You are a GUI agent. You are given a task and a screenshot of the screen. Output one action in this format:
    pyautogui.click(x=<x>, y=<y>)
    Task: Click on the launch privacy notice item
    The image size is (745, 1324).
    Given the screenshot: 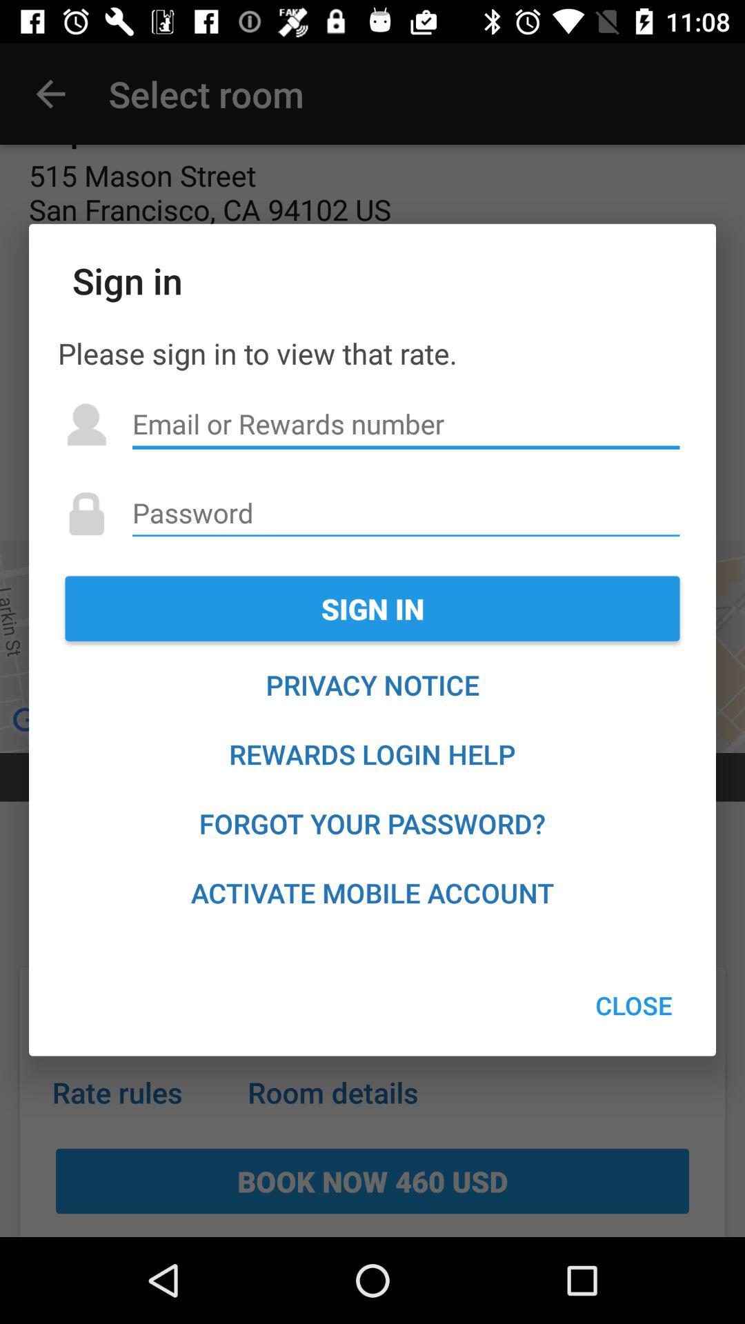 What is the action you would take?
    pyautogui.click(x=372, y=685)
    